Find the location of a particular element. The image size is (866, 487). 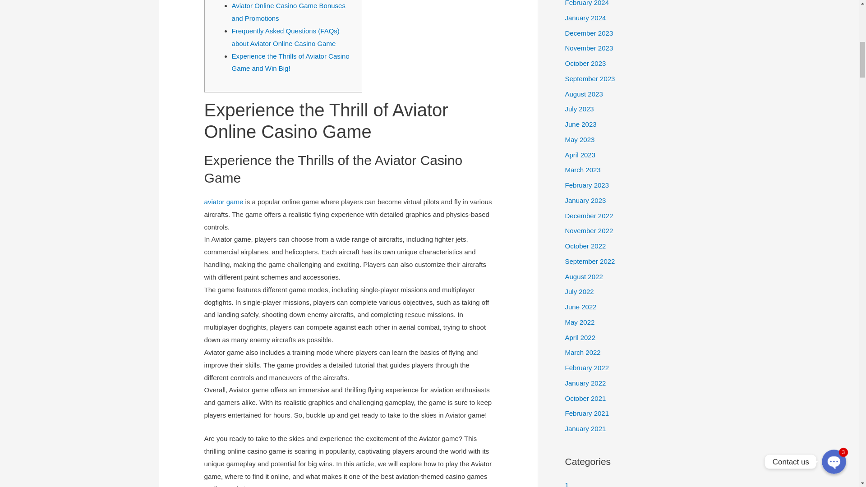

Aviator Online Casino Game Bonuses and Promotions is located at coordinates (289, 12).